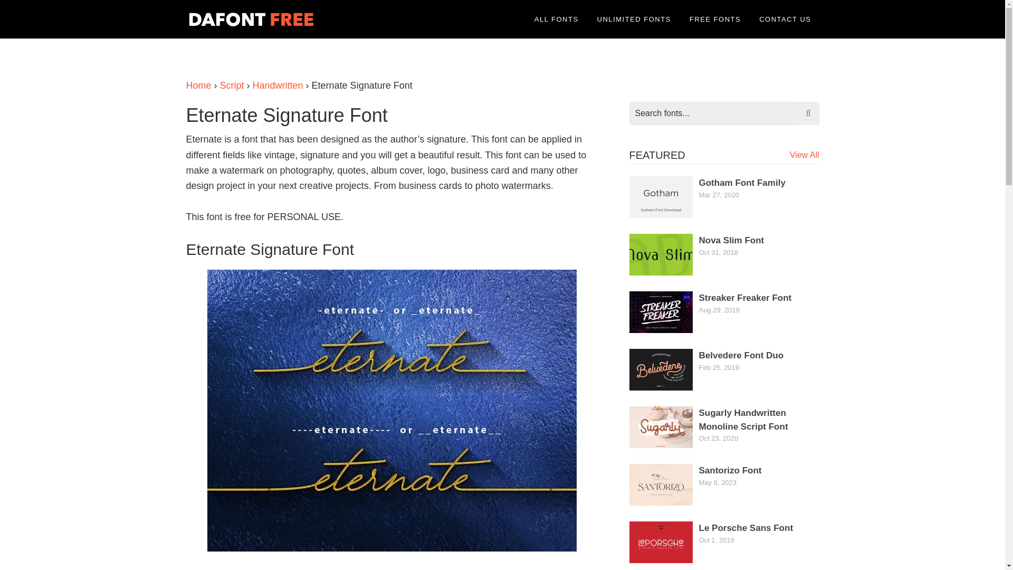  What do you see at coordinates (232, 85) in the screenshot?
I see `Script` at bounding box center [232, 85].